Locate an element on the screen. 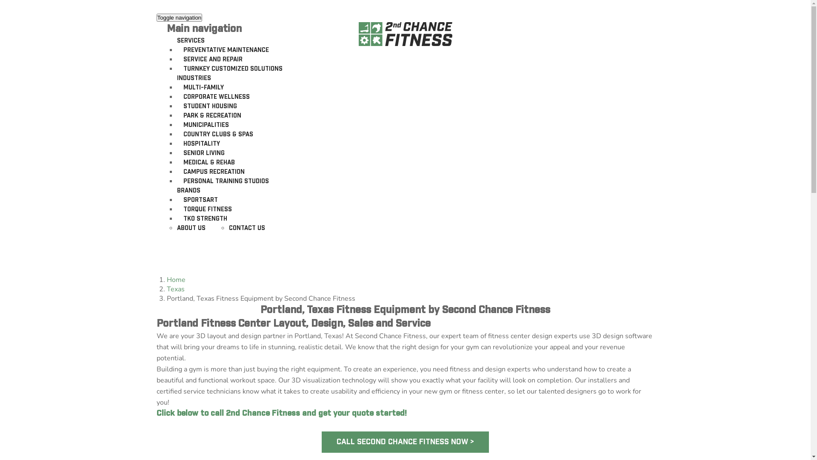  CORPORATE WELLNESS is located at coordinates (217, 97).